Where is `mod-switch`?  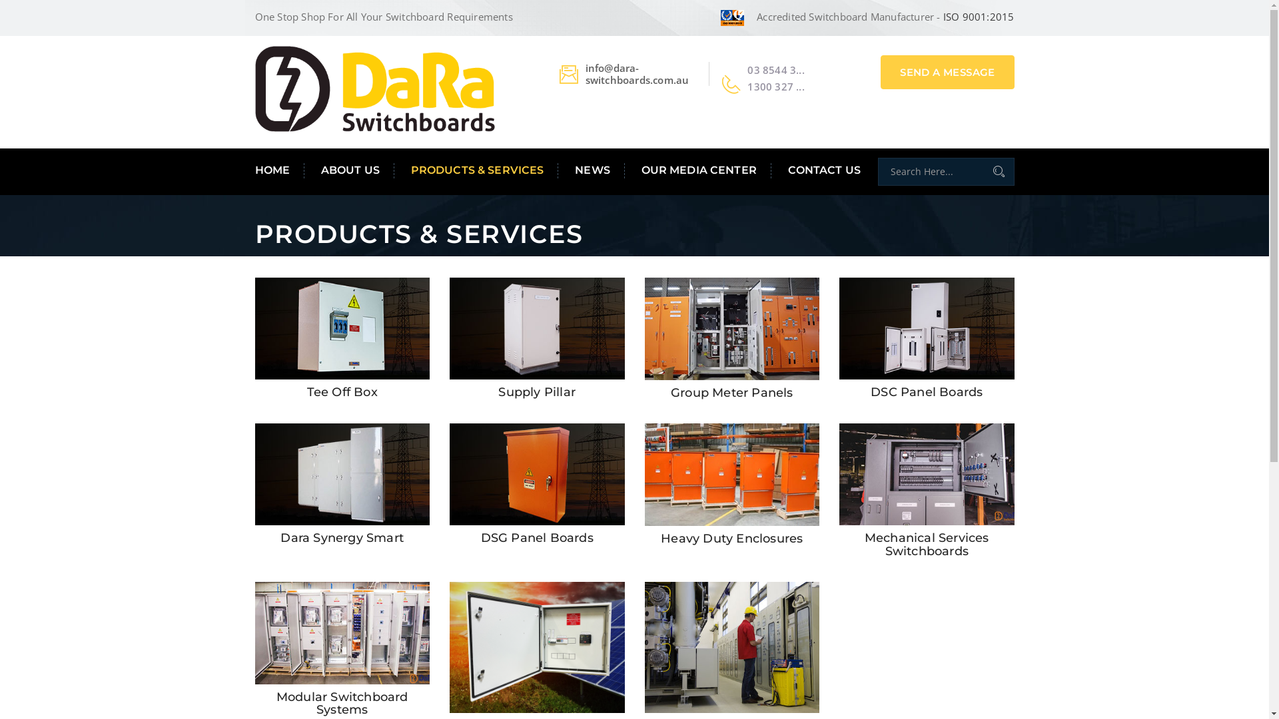 mod-switch is located at coordinates (342, 633).